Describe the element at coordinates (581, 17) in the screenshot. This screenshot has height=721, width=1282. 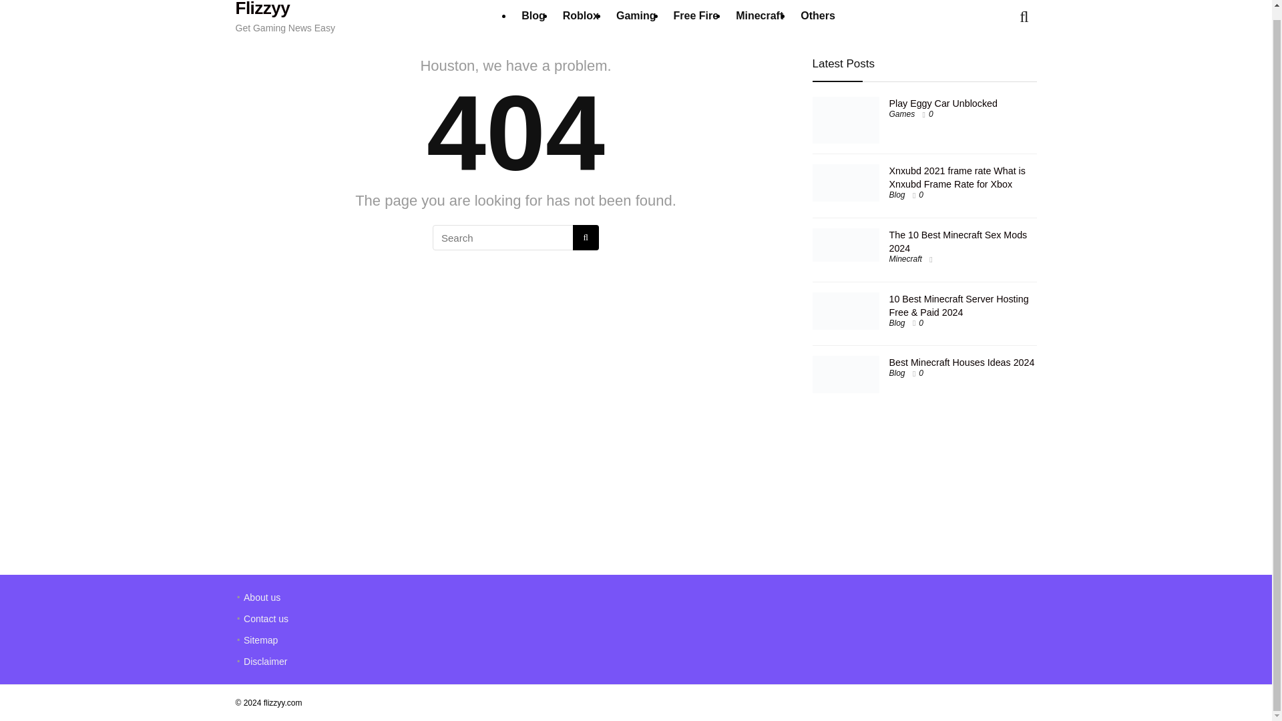
I see `Roblox` at that location.